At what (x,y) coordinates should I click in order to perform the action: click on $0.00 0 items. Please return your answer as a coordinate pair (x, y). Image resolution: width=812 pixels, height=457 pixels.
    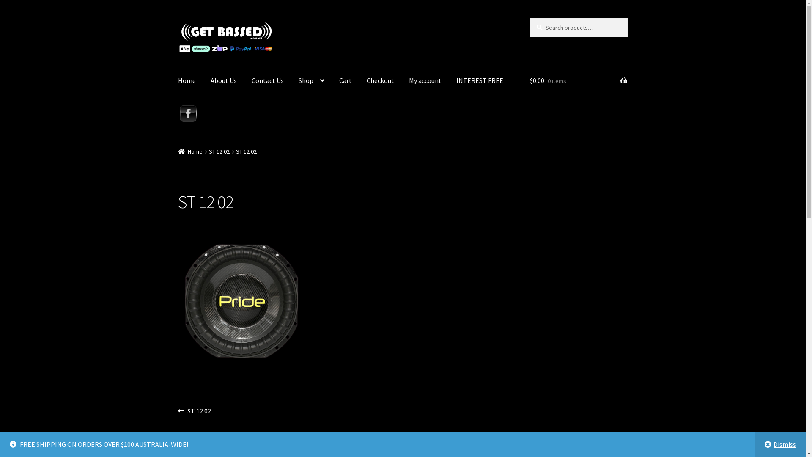
    Looking at the image, I should click on (579, 81).